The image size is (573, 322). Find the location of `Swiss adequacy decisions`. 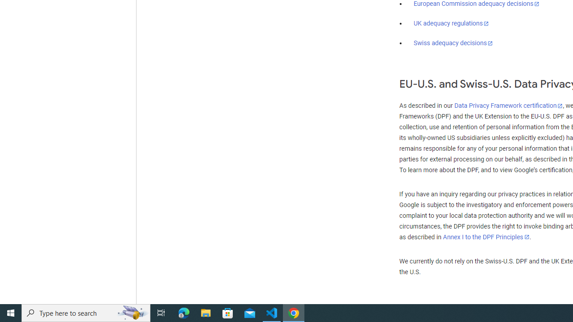

Swiss adequacy decisions is located at coordinates (453, 43).